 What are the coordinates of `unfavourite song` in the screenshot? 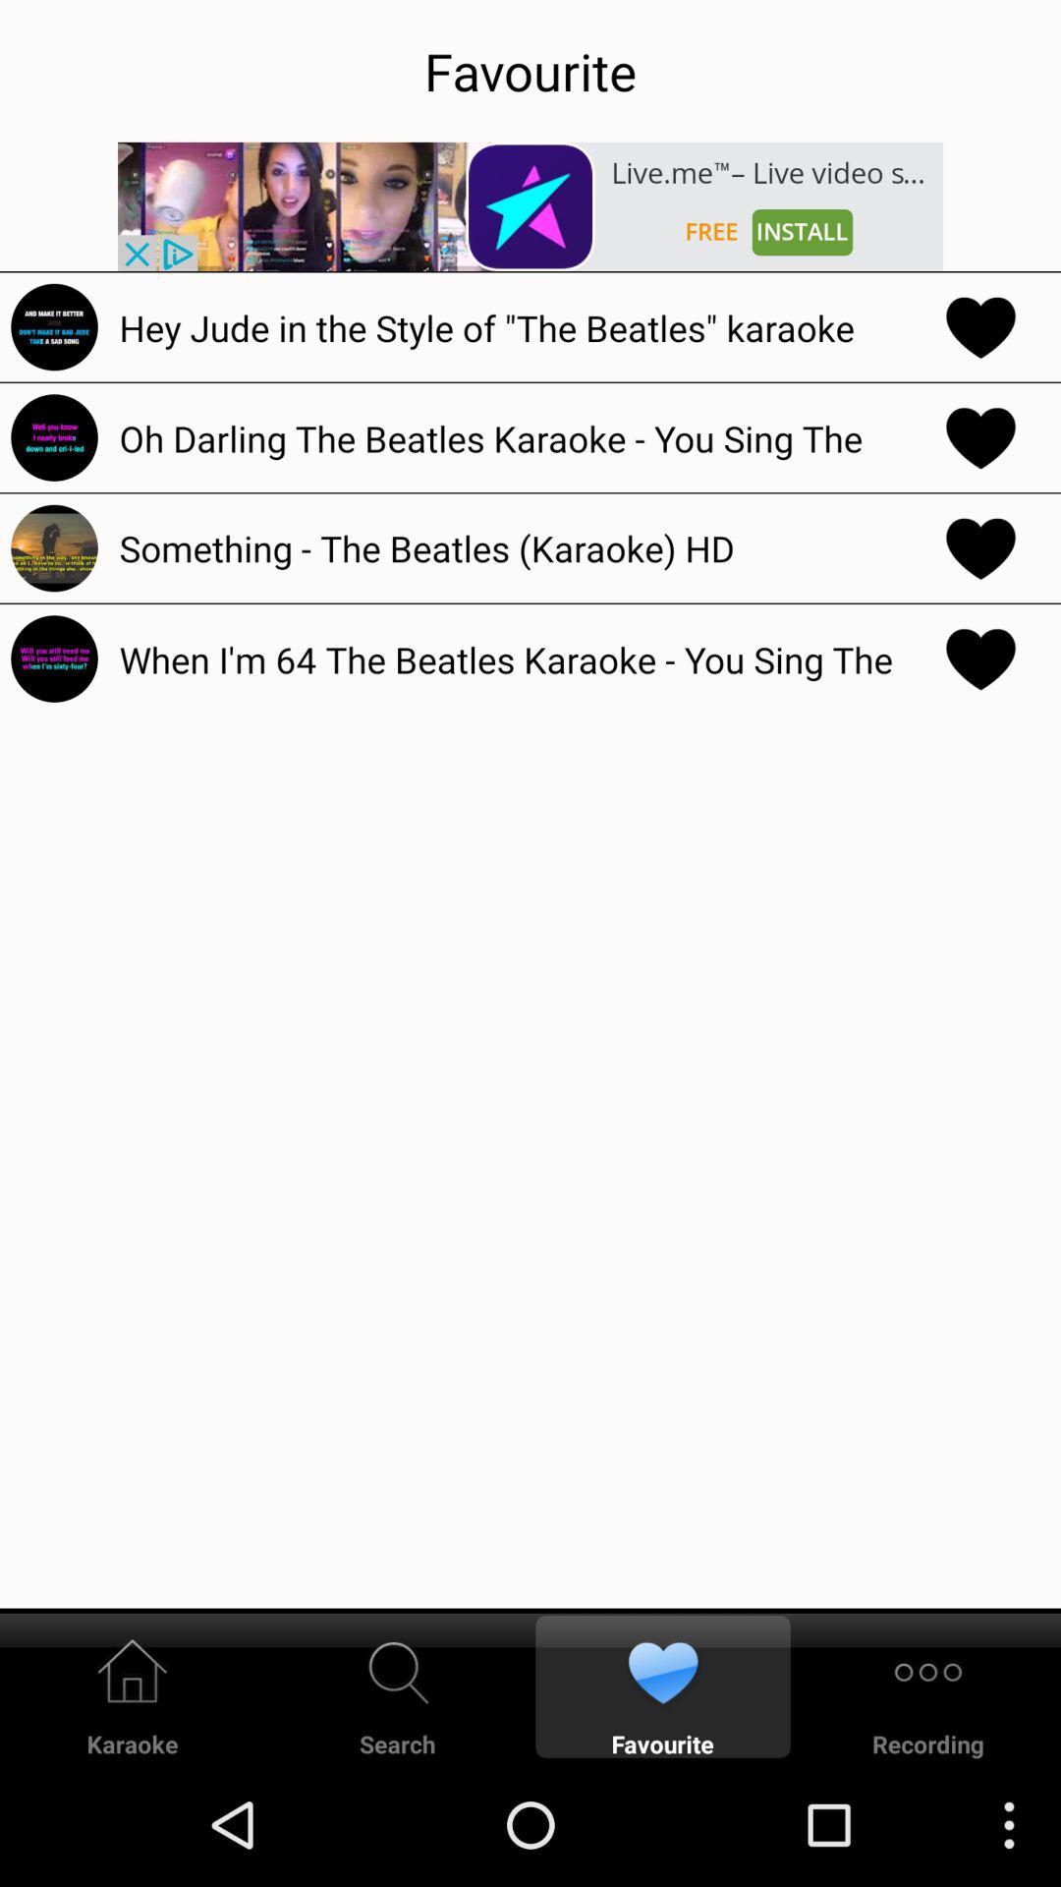 It's located at (980, 658).